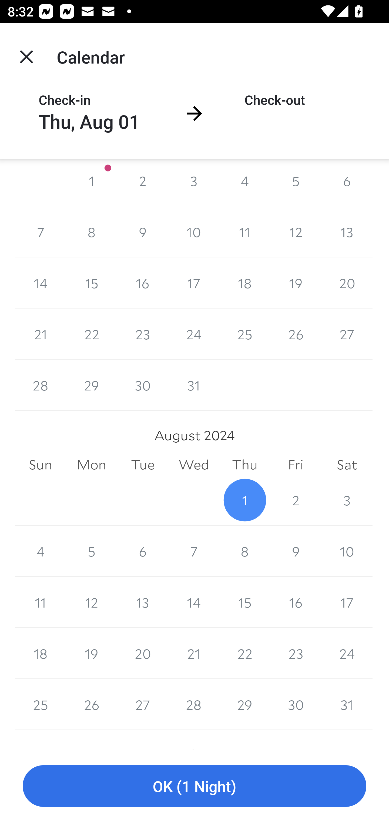 Image resolution: width=389 pixels, height=822 pixels. I want to click on 3 3 July 2024, so click(194, 182).